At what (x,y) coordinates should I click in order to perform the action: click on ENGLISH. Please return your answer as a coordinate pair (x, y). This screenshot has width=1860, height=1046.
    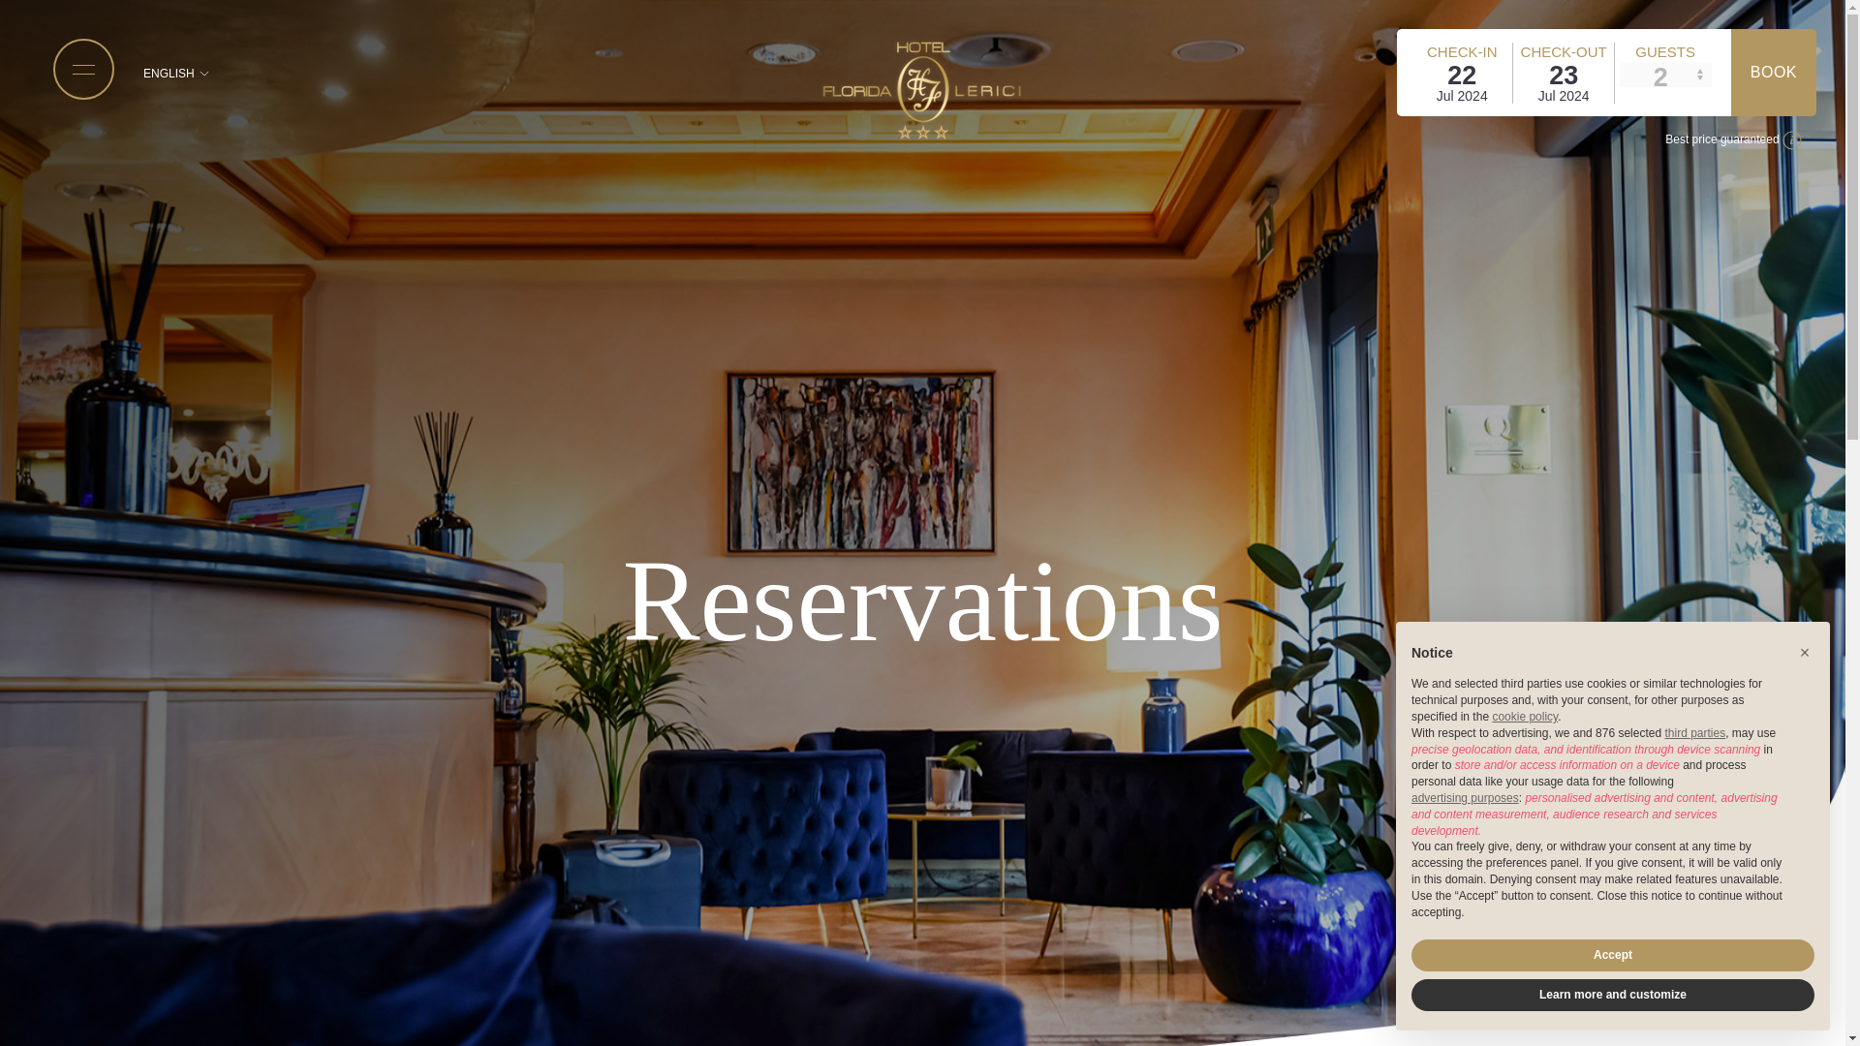
    Looking at the image, I should click on (176, 73).